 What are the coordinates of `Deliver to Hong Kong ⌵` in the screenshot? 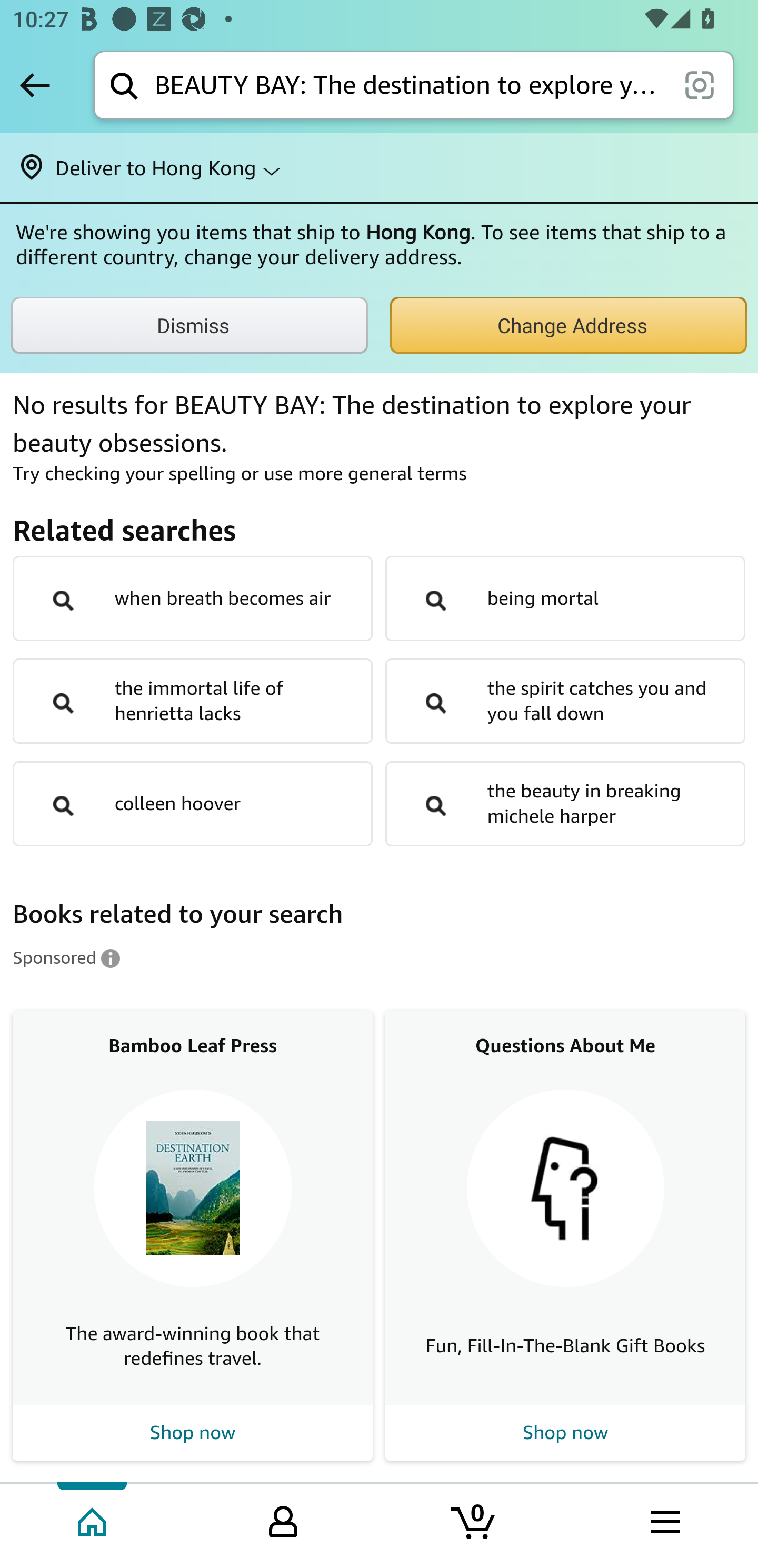 It's located at (379, 167).